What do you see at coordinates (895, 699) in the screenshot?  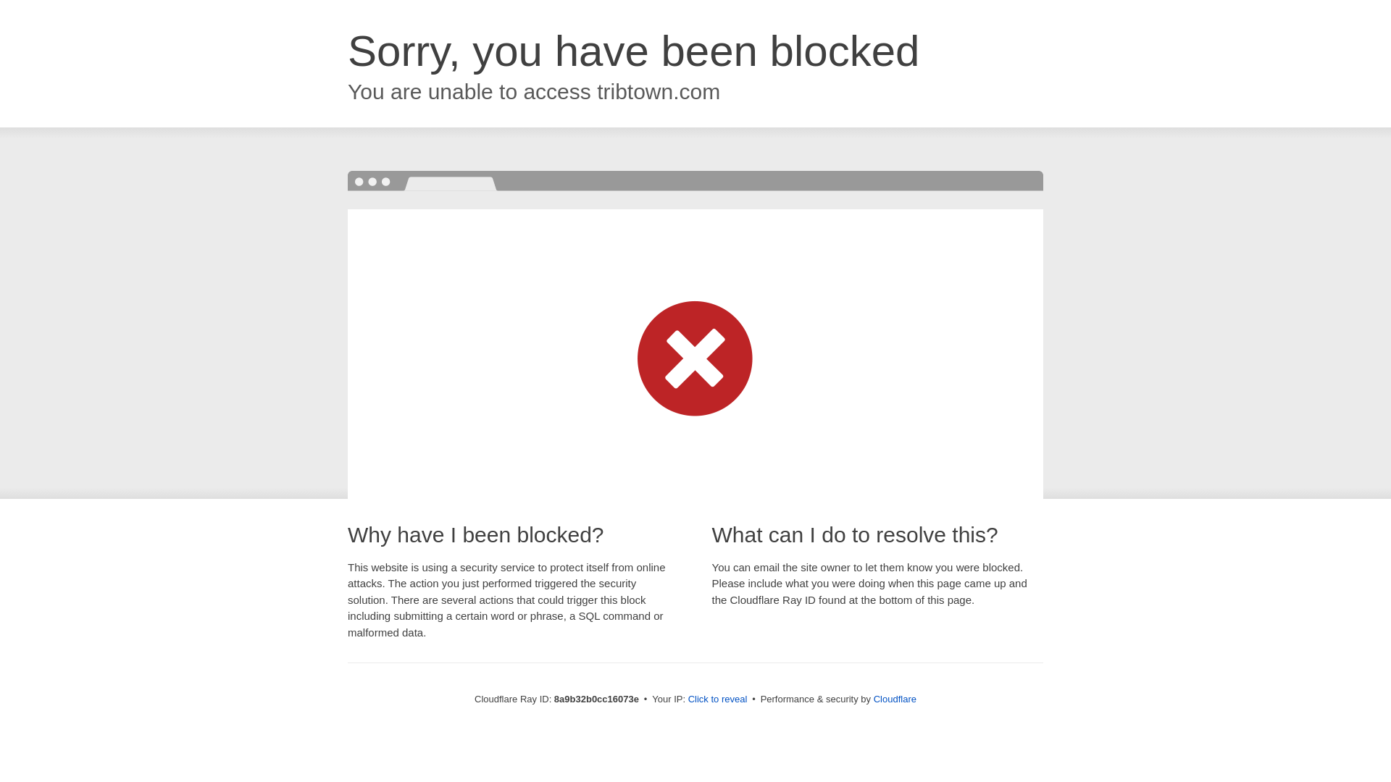 I see `Cloudflare` at bounding box center [895, 699].